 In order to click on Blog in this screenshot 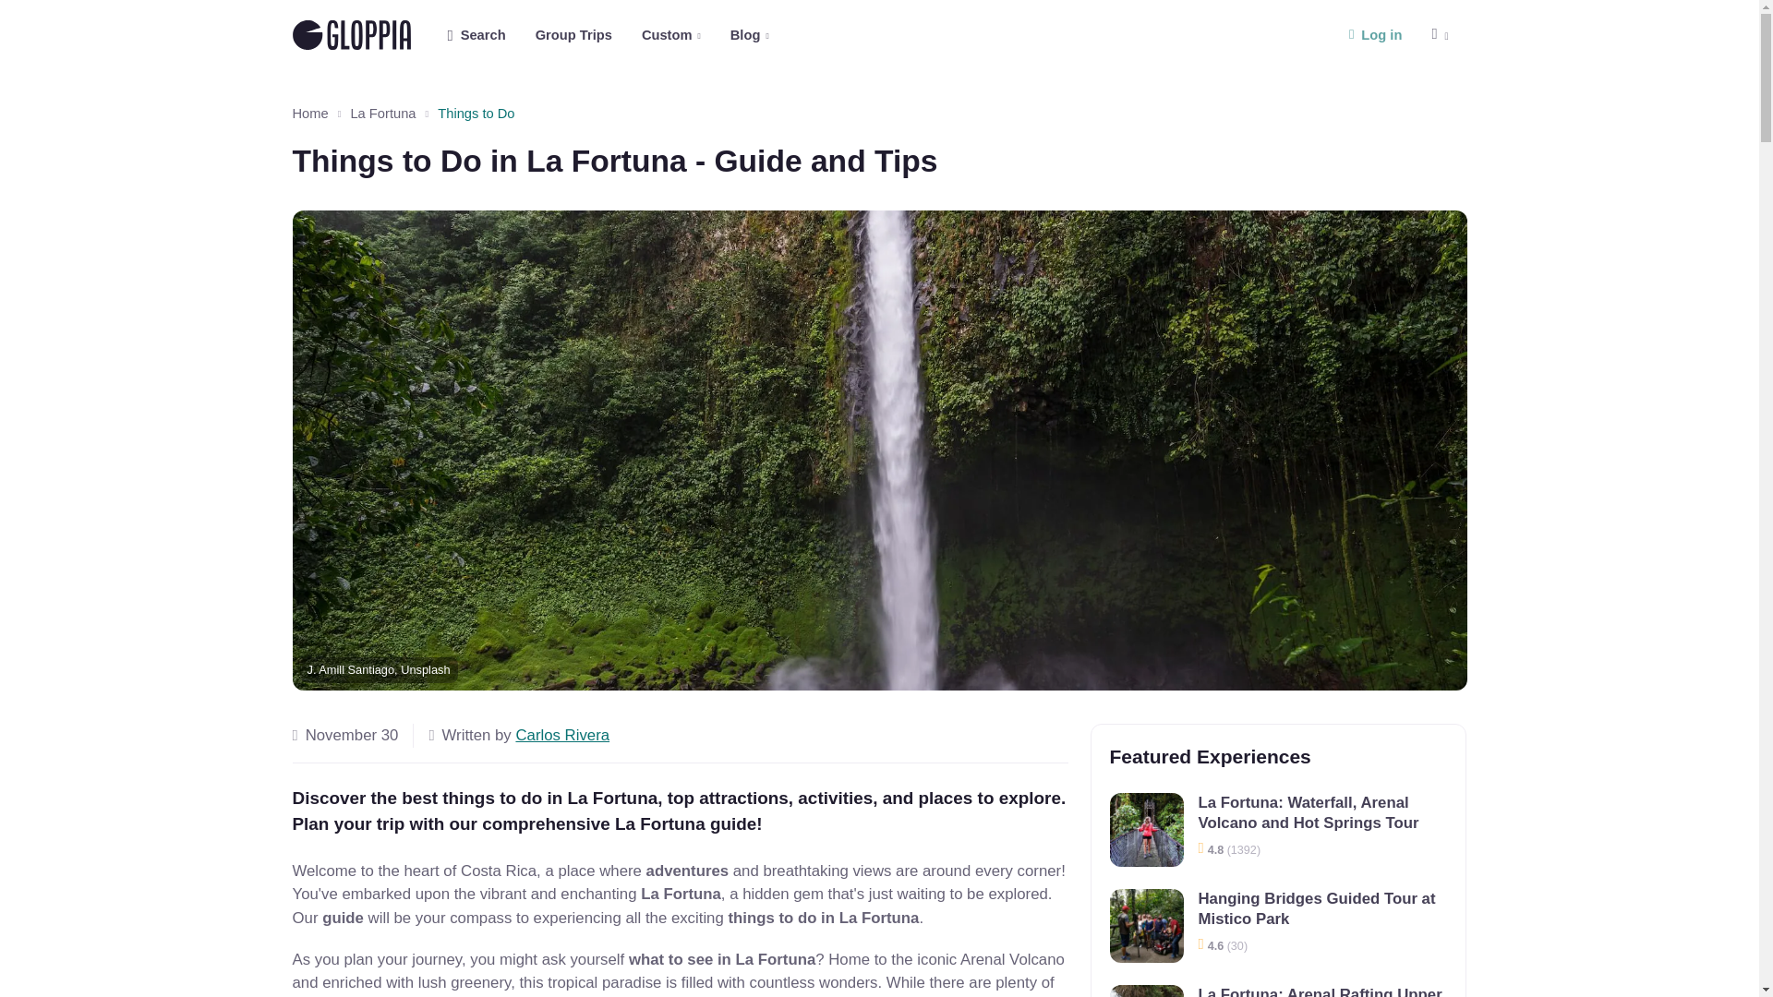, I will do `click(1376, 35)`.